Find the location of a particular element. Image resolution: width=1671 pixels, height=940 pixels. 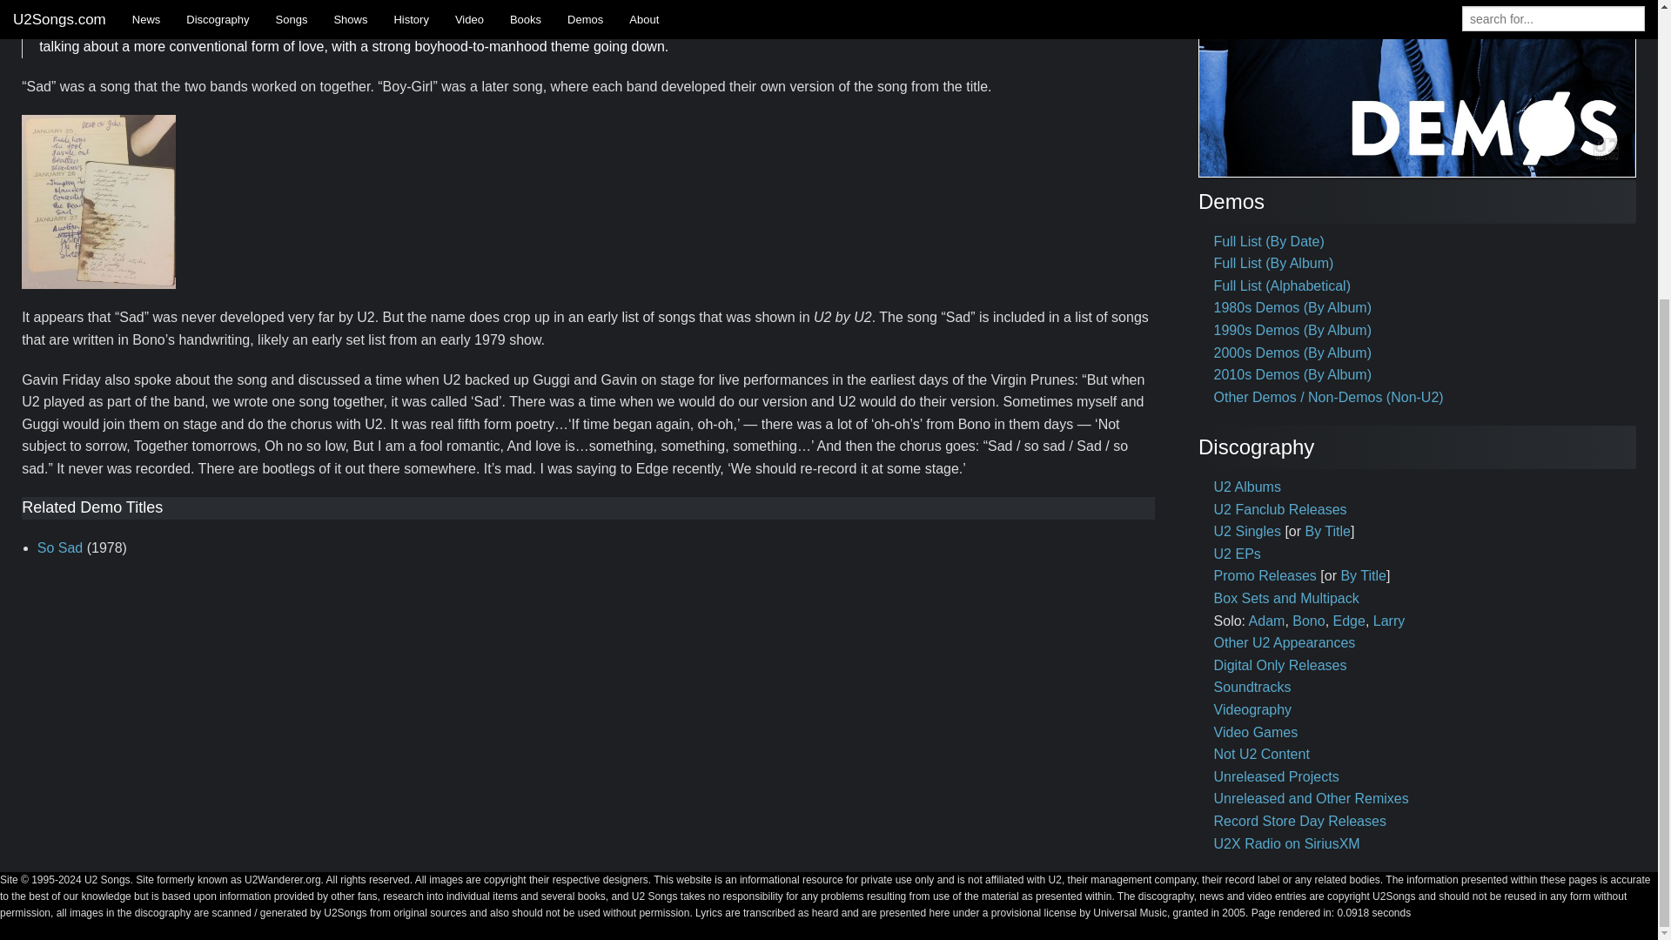

Box Sets and Multipack is located at coordinates (1286, 598).